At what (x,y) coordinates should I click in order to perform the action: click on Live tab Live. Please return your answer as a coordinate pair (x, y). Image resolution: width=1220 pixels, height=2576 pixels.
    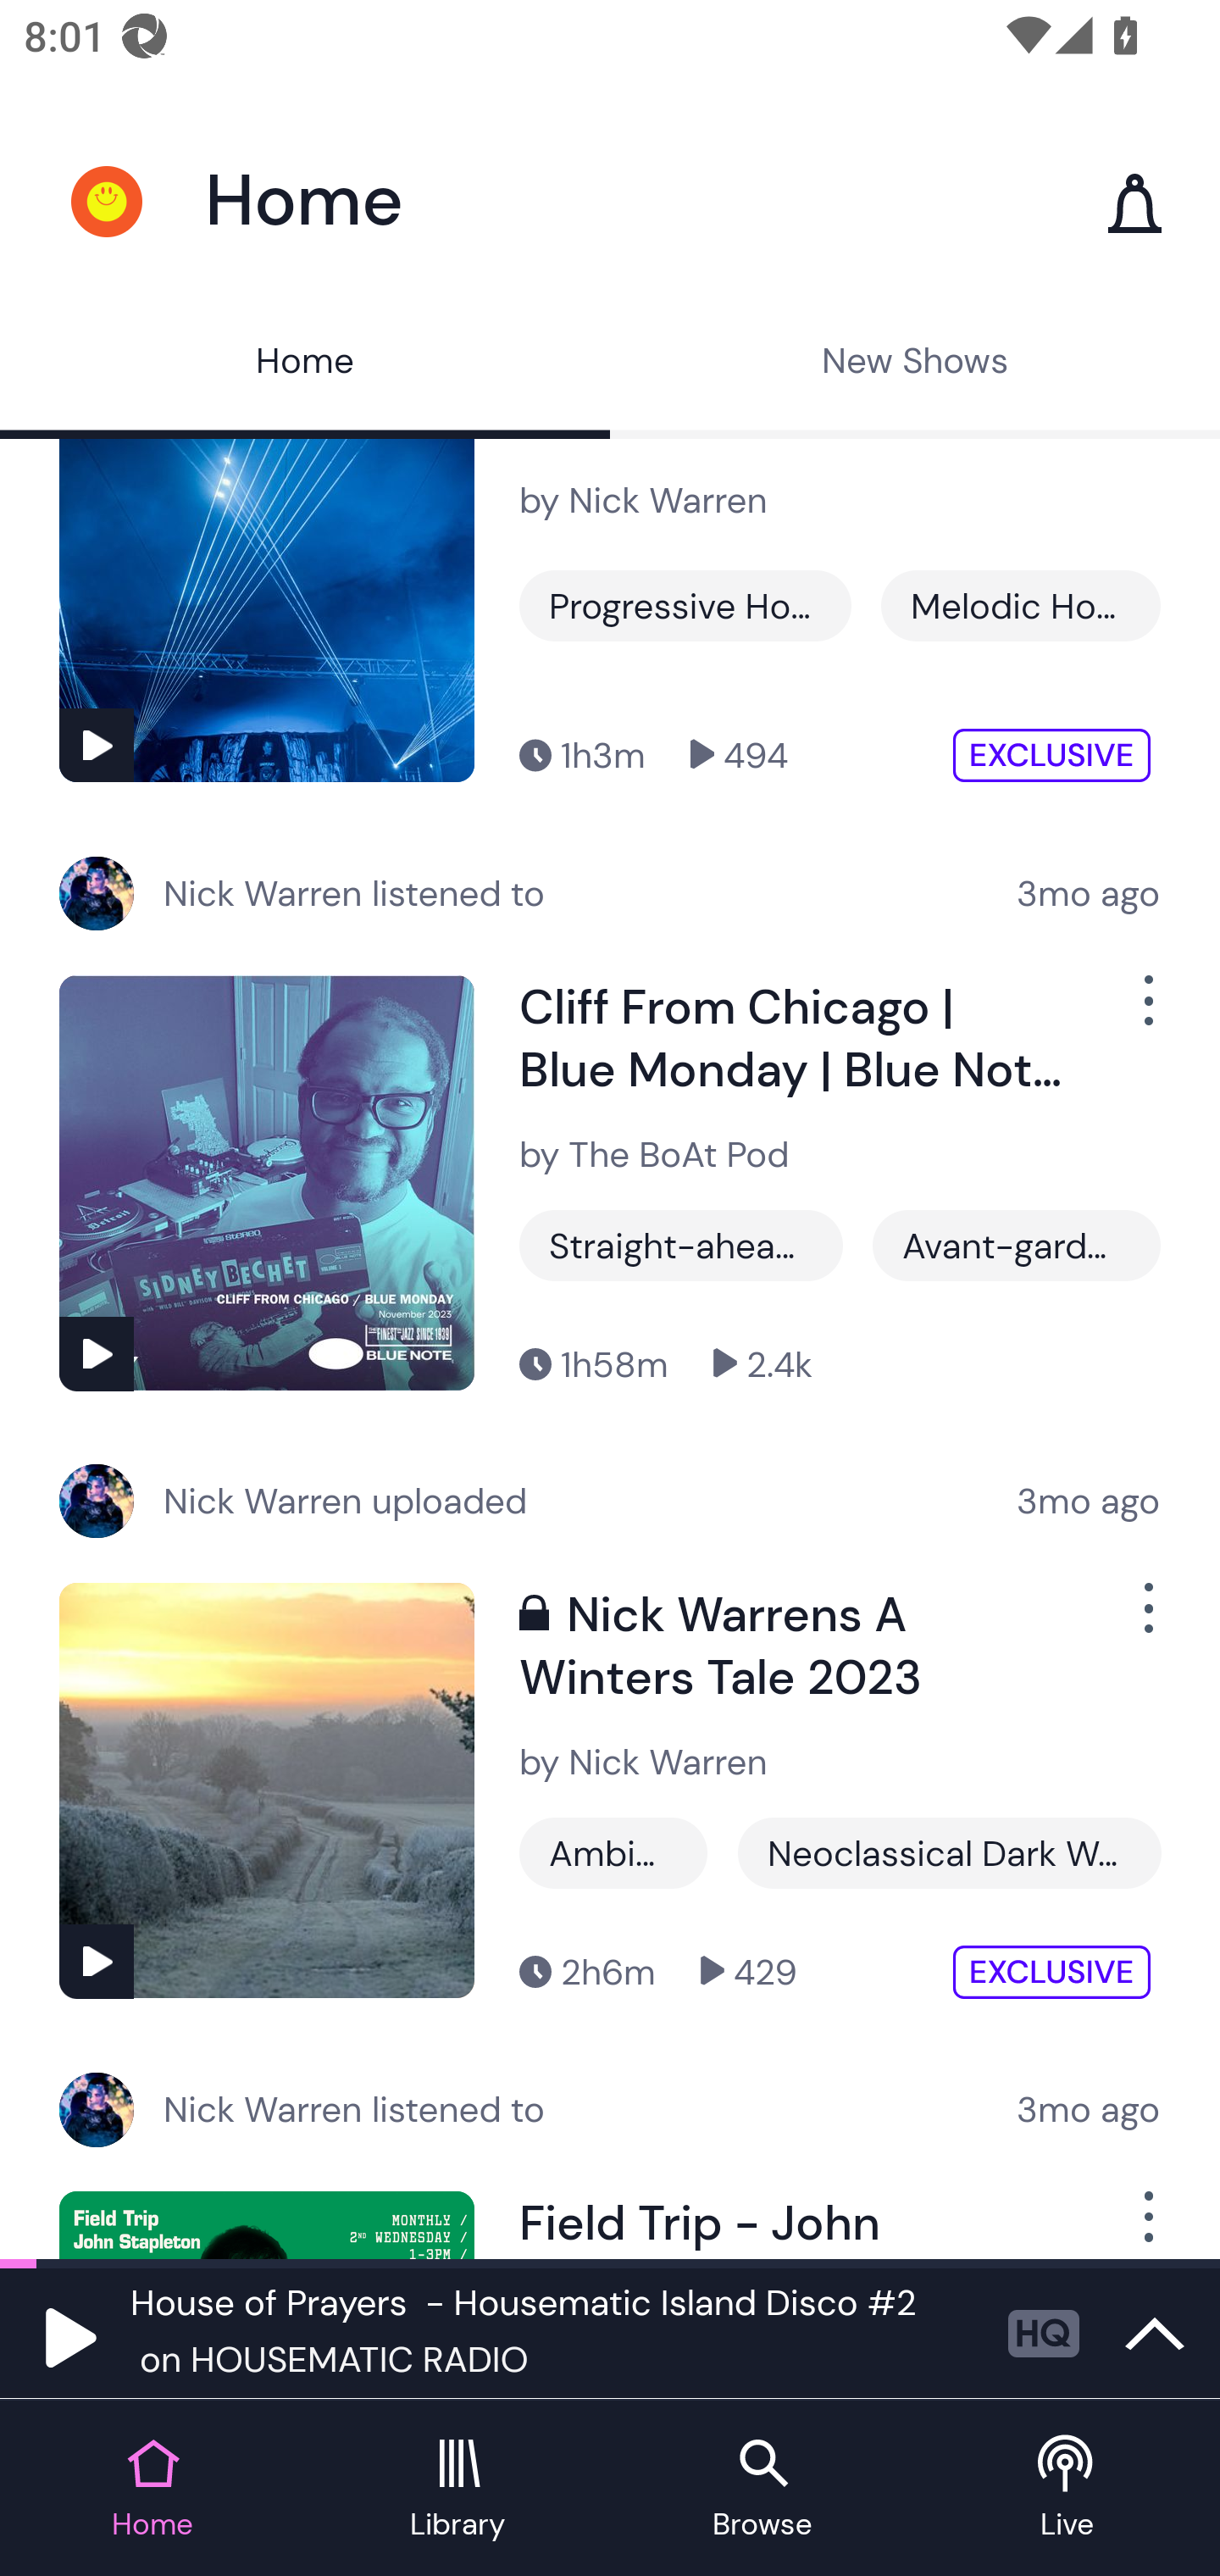
    Looking at the image, I should click on (1067, 2490).